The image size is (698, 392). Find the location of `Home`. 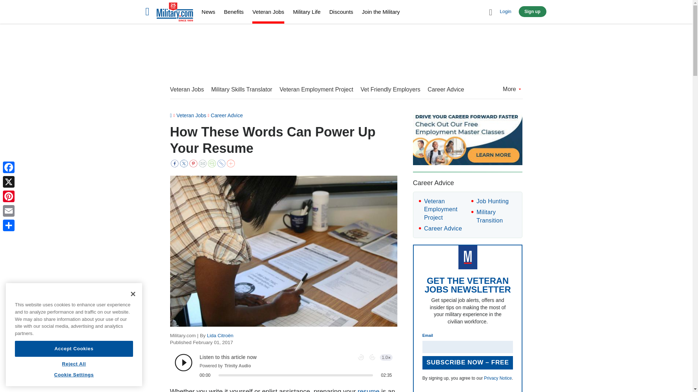

Home is located at coordinates (174, 13).